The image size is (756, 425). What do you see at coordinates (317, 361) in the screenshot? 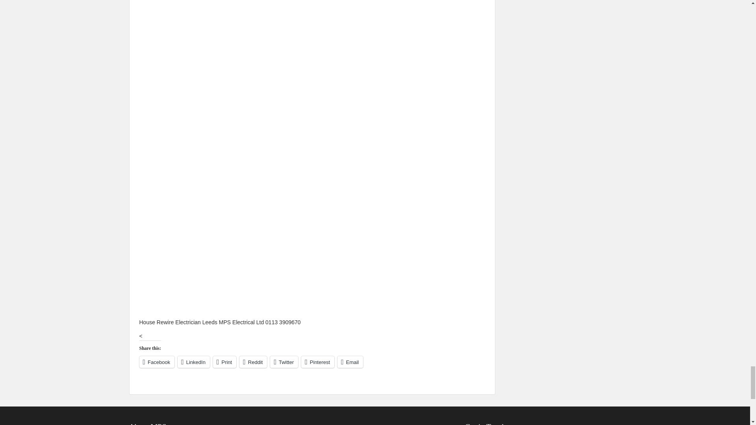
I see `Click to share on Pinterest` at bounding box center [317, 361].